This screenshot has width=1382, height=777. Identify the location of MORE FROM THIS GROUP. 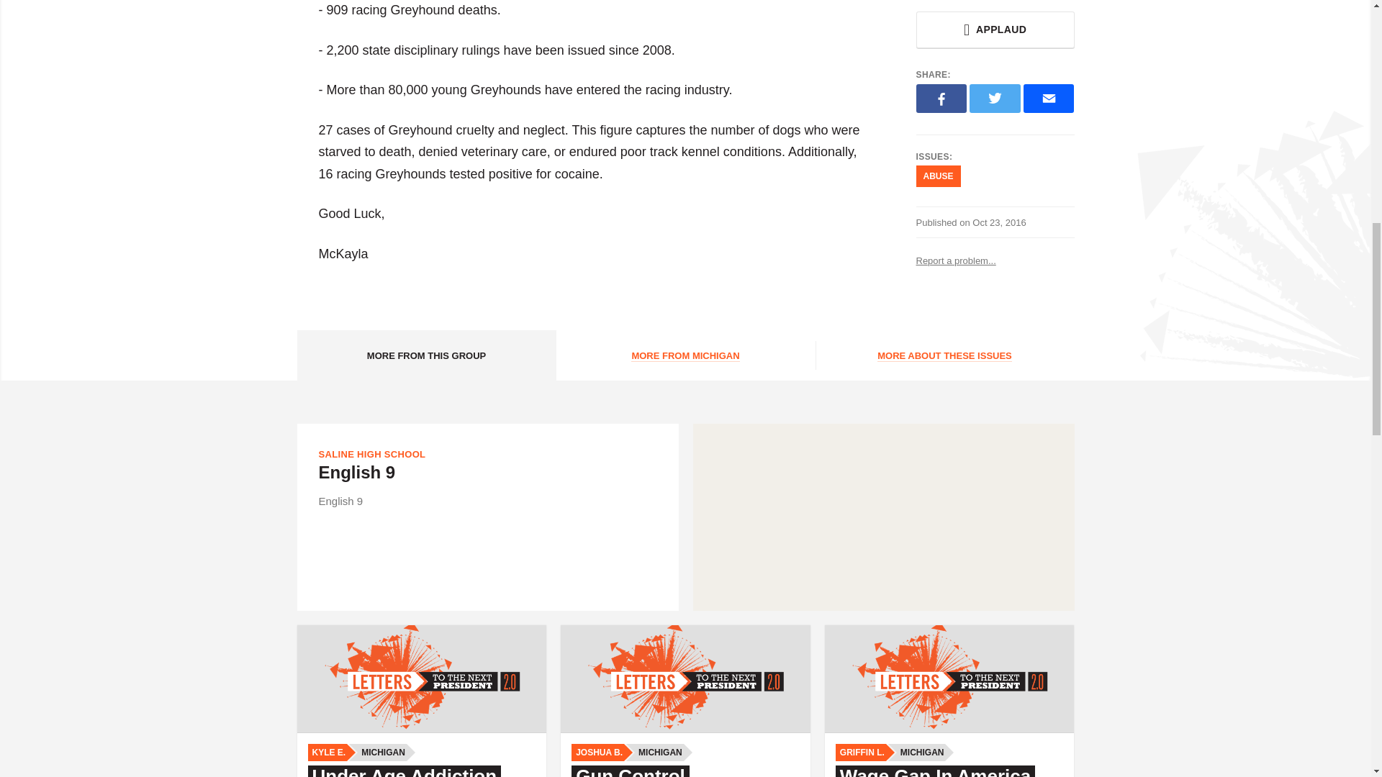
(426, 355).